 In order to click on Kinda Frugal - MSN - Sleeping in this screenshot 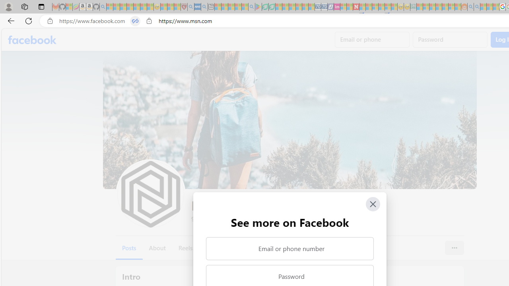, I will do `click(445, 7)`.